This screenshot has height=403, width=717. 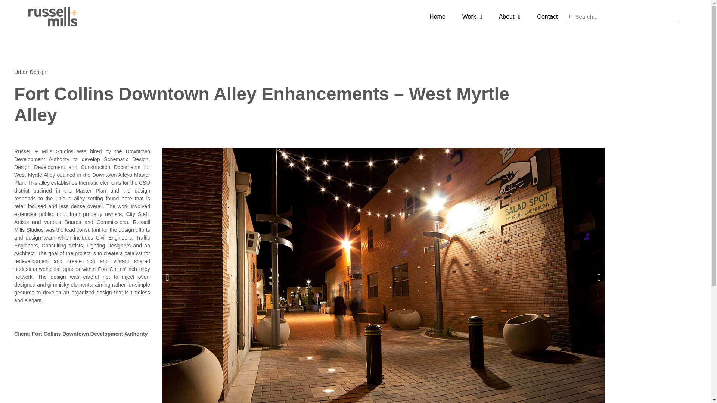 What do you see at coordinates (547, 16) in the screenshot?
I see `Contact` at bounding box center [547, 16].